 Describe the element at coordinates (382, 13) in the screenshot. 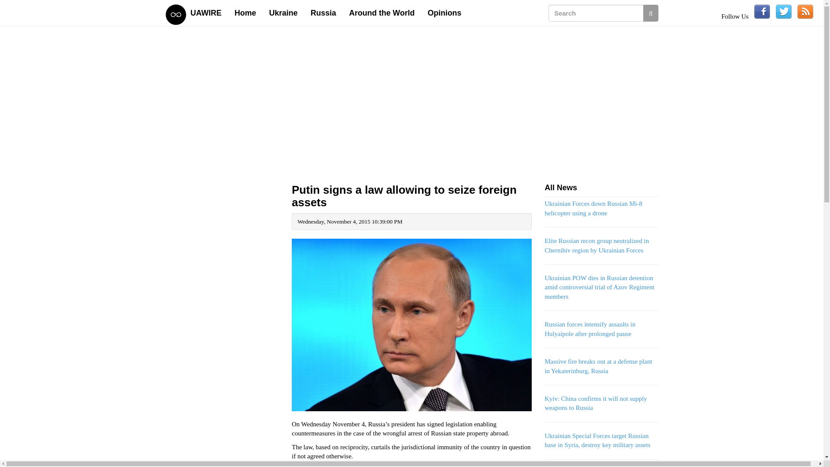

I see `Around the World` at that location.